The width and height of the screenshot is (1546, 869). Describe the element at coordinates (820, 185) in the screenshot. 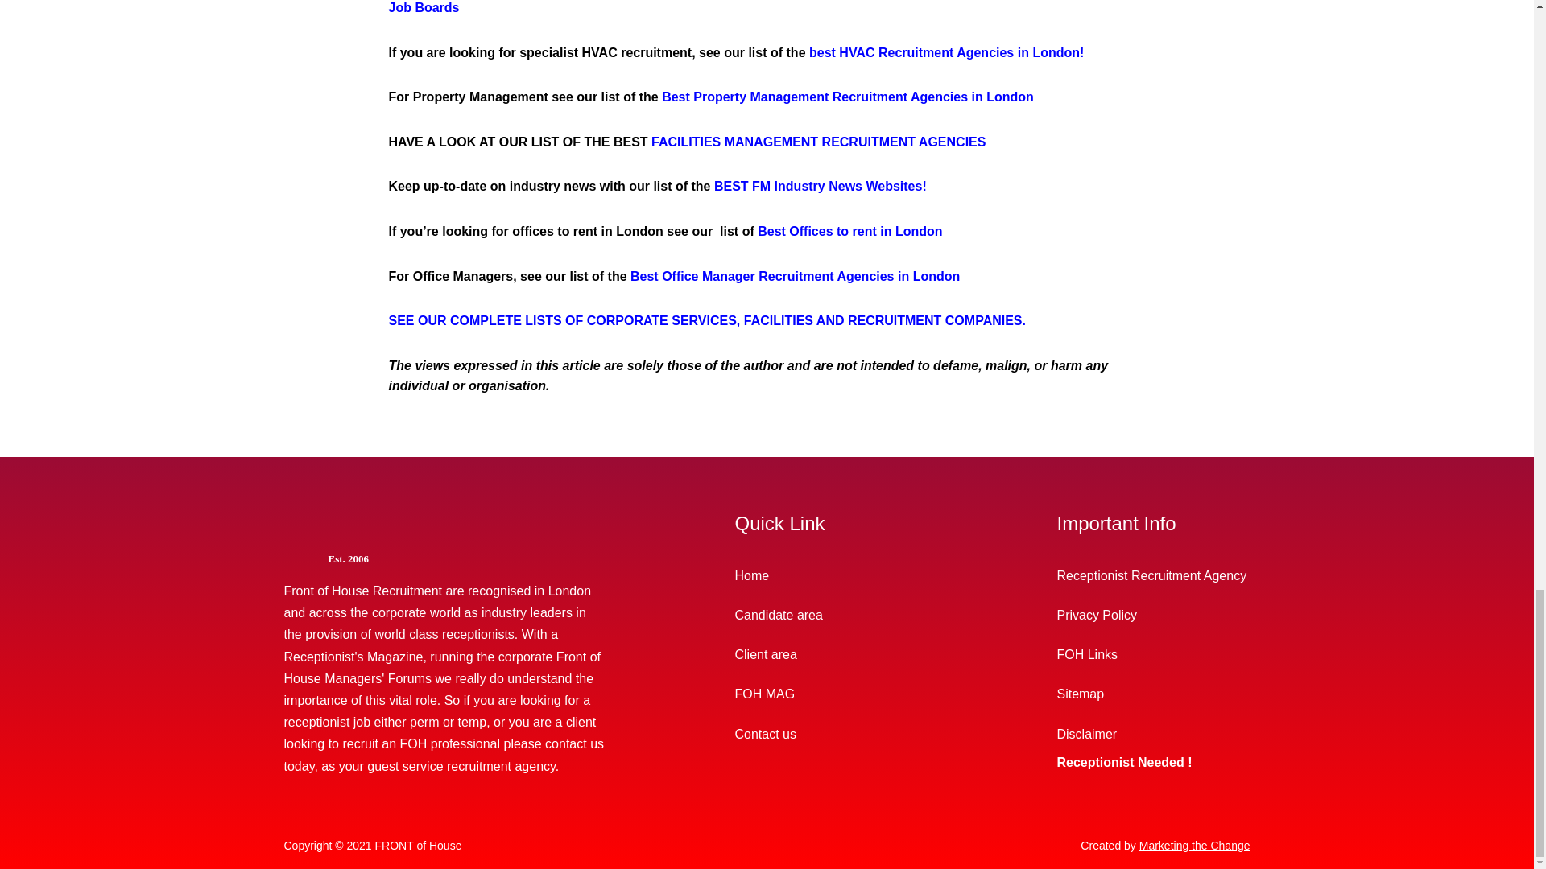

I see `BEST FM Industry News Websites!` at that location.